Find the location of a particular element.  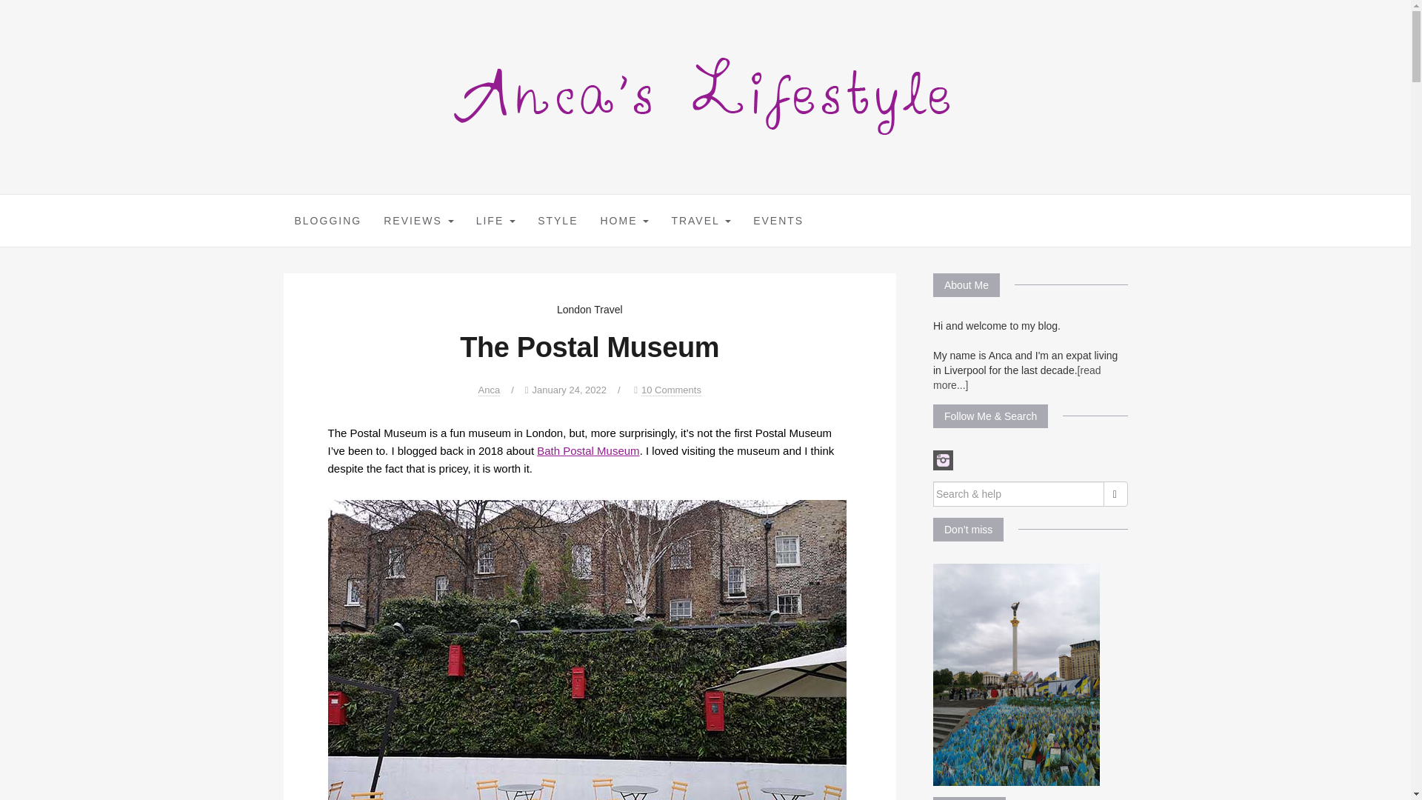

Style is located at coordinates (557, 221).